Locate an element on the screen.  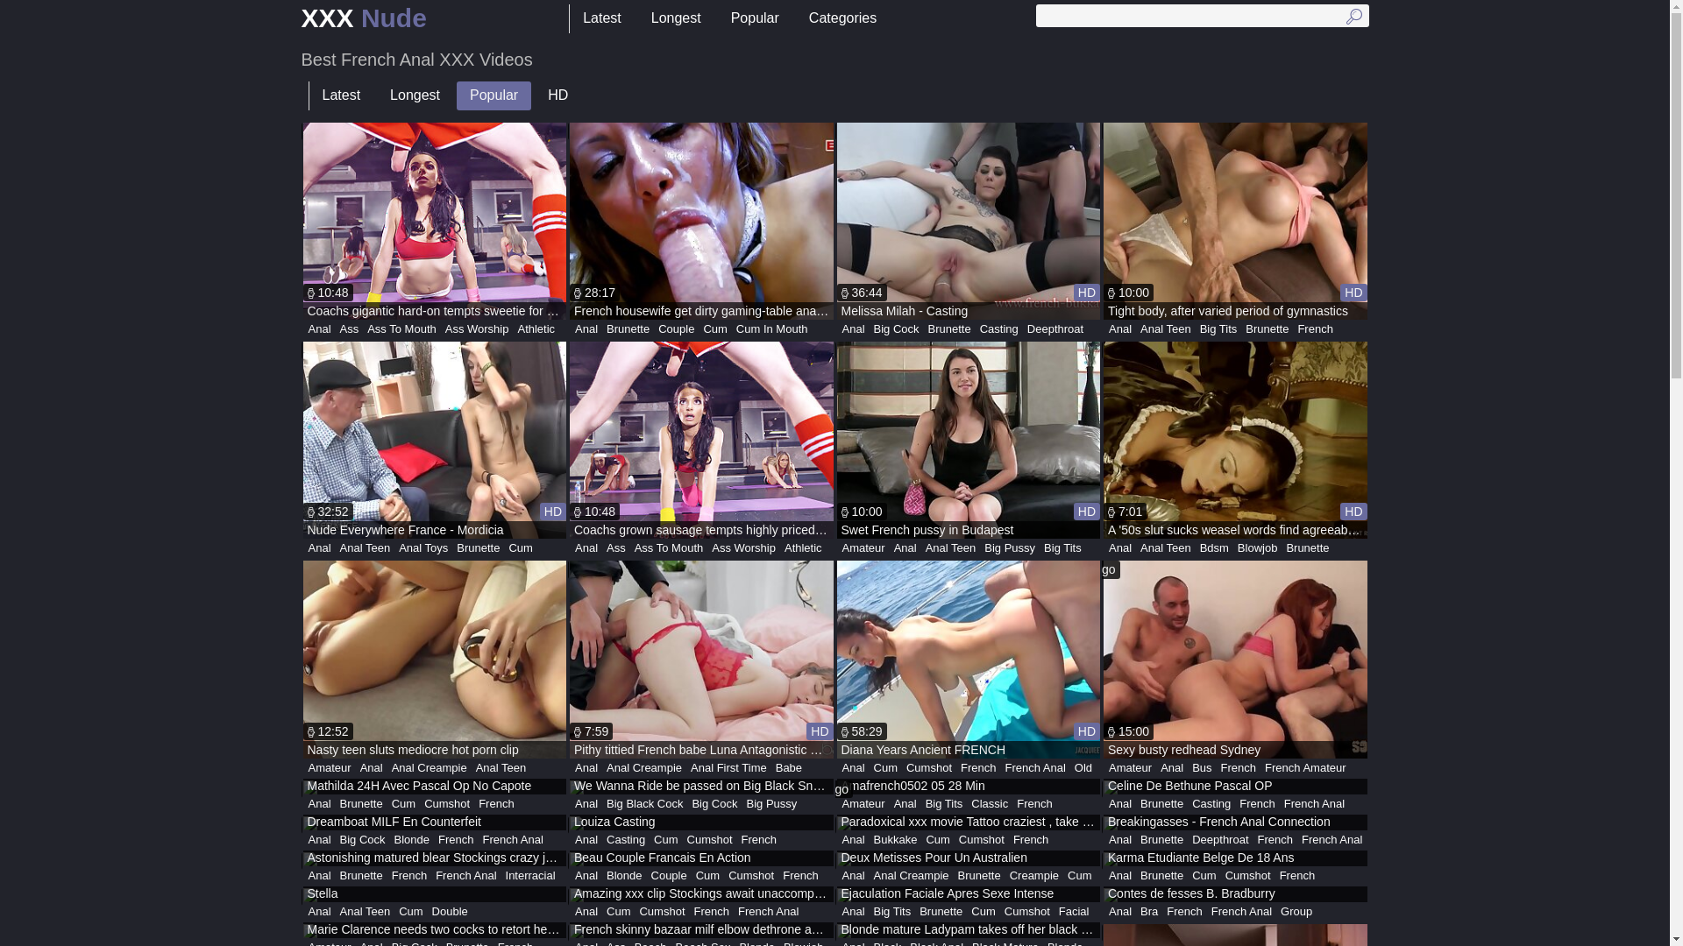
Ass Worship is located at coordinates (743, 548).